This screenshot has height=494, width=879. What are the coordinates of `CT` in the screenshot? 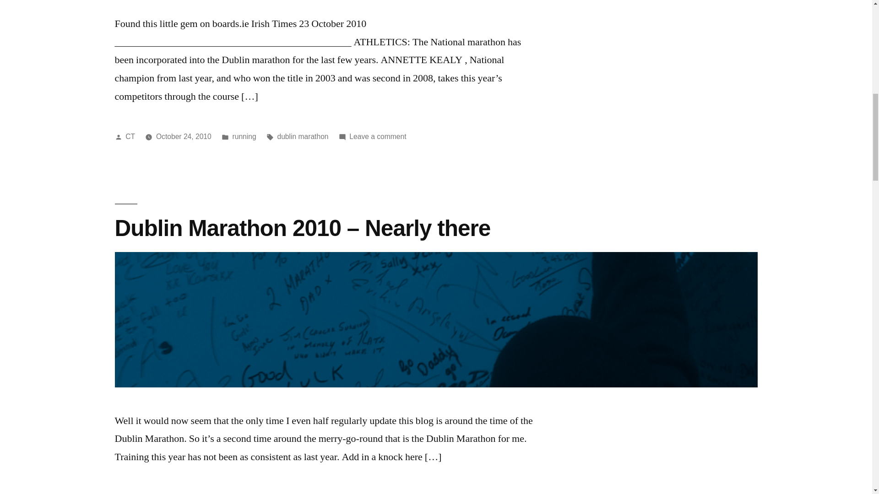 It's located at (130, 136).